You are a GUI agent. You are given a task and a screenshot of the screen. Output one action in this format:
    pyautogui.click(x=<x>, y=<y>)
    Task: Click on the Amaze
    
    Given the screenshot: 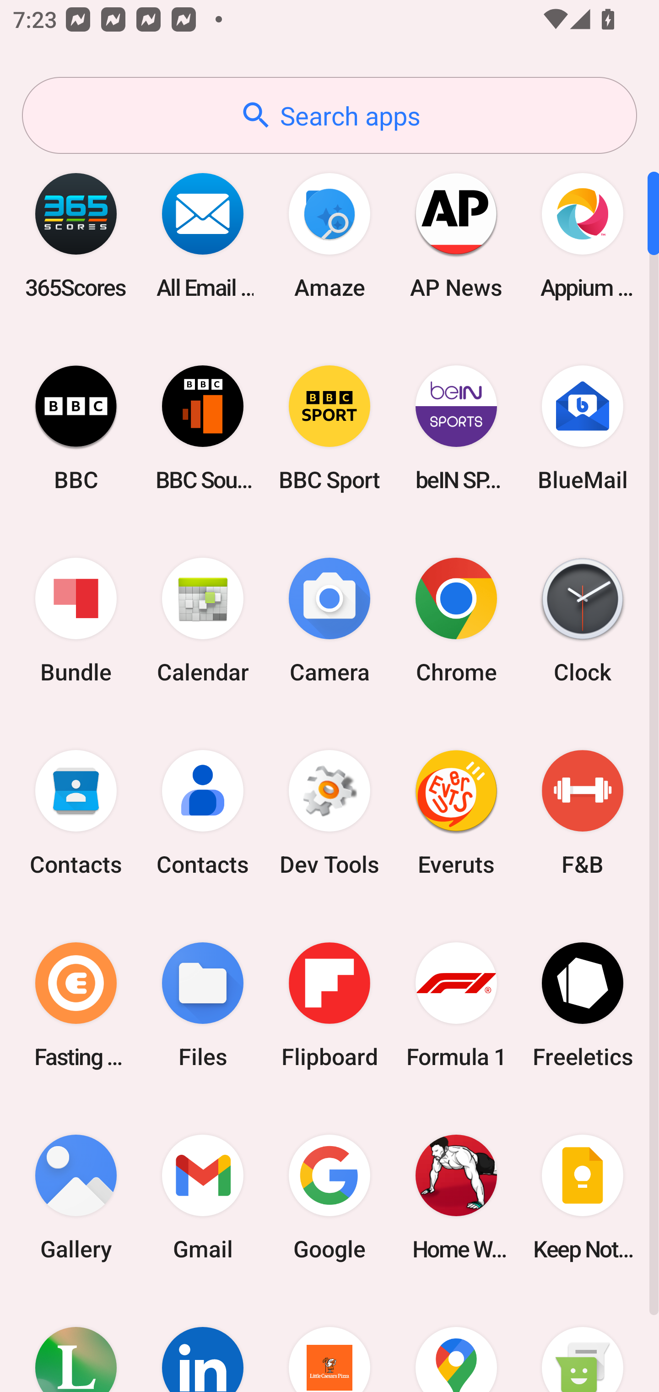 What is the action you would take?
    pyautogui.click(x=329, y=235)
    